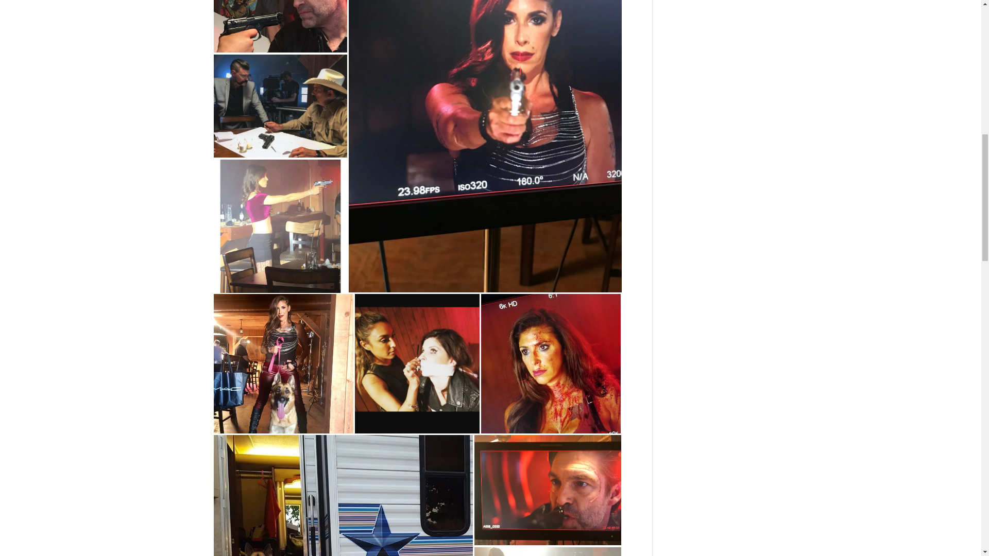 This screenshot has width=989, height=556. I want to click on KillerRoseInstagramBTSPhotos2-08, so click(343, 495).